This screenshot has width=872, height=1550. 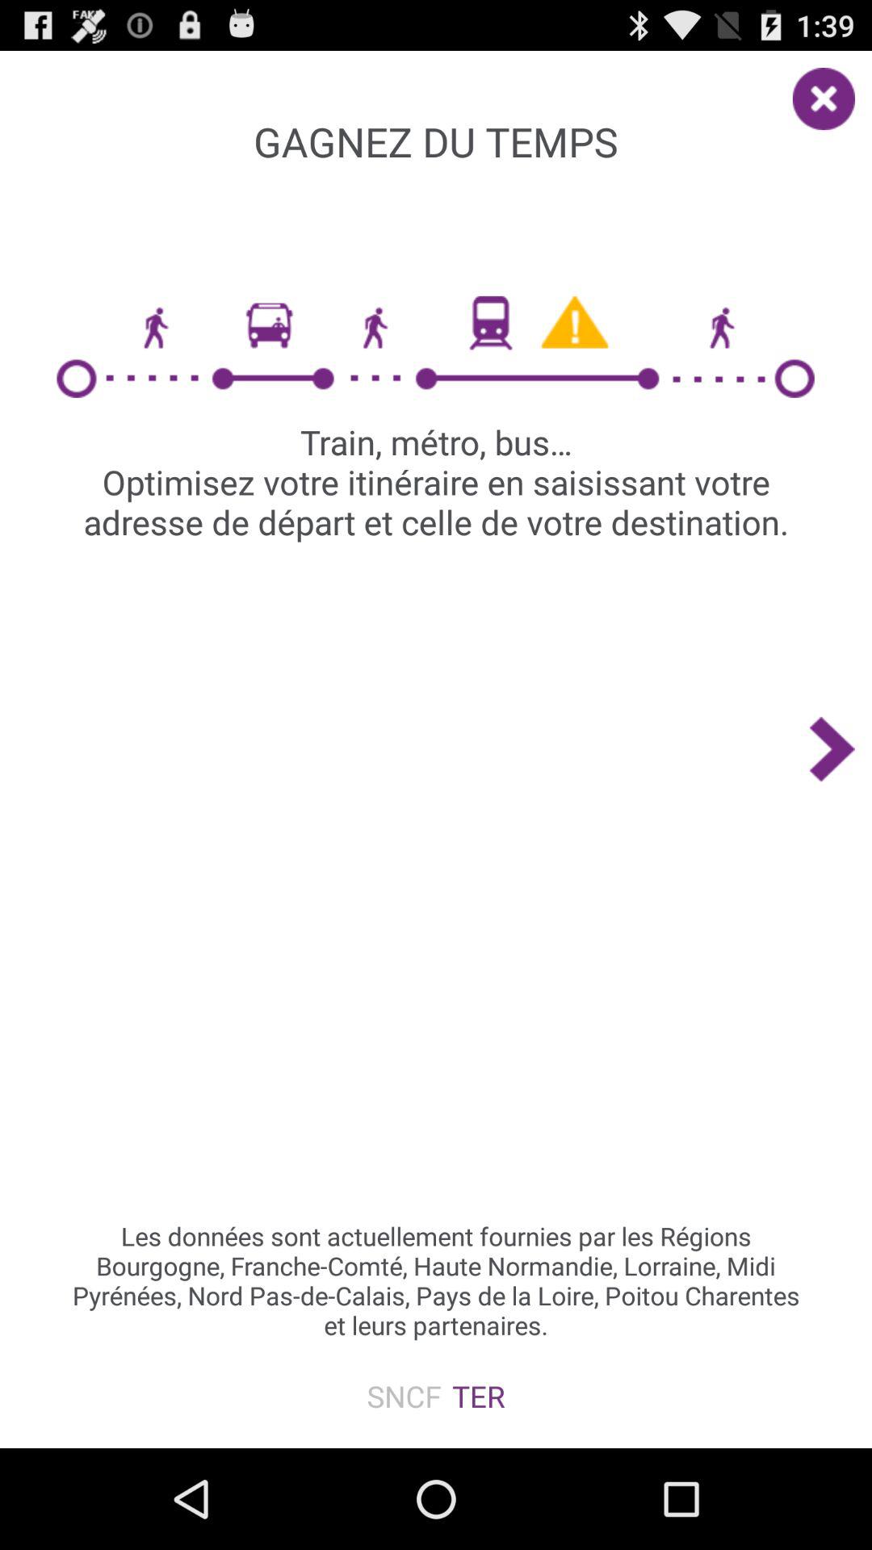 What do you see at coordinates (832, 90) in the screenshot?
I see `turn off item next to the gagnez du temps` at bounding box center [832, 90].